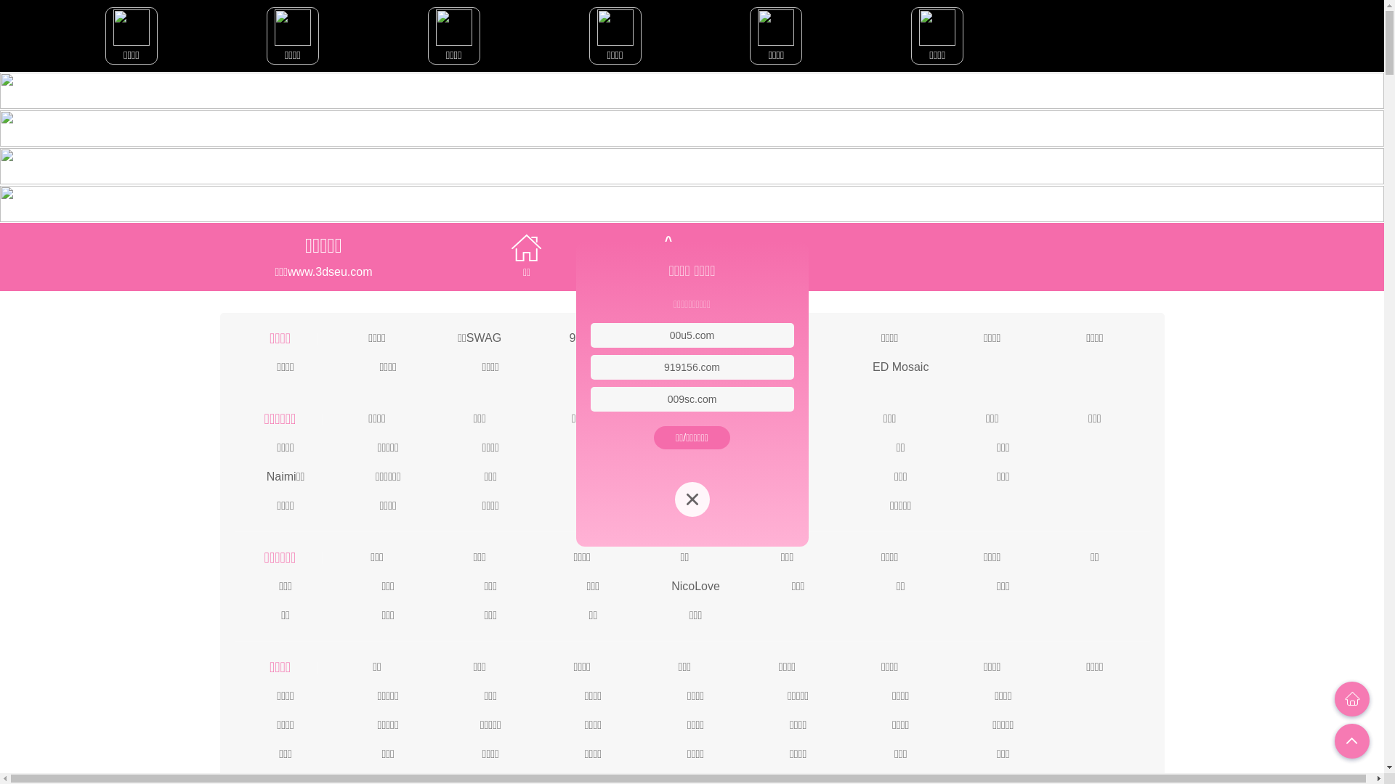 The height and width of the screenshot is (784, 1395). Describe the element at coordinates (696, 585) in the screenshot. I see `NicoLove` at that location.